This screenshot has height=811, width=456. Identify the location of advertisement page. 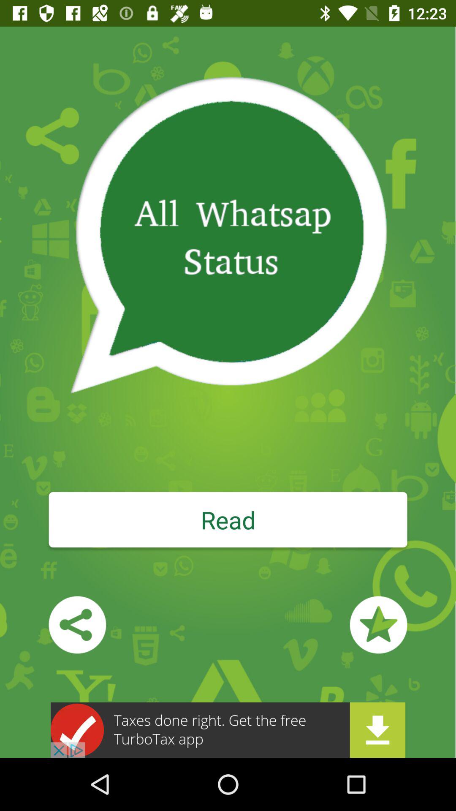
(228, 730).